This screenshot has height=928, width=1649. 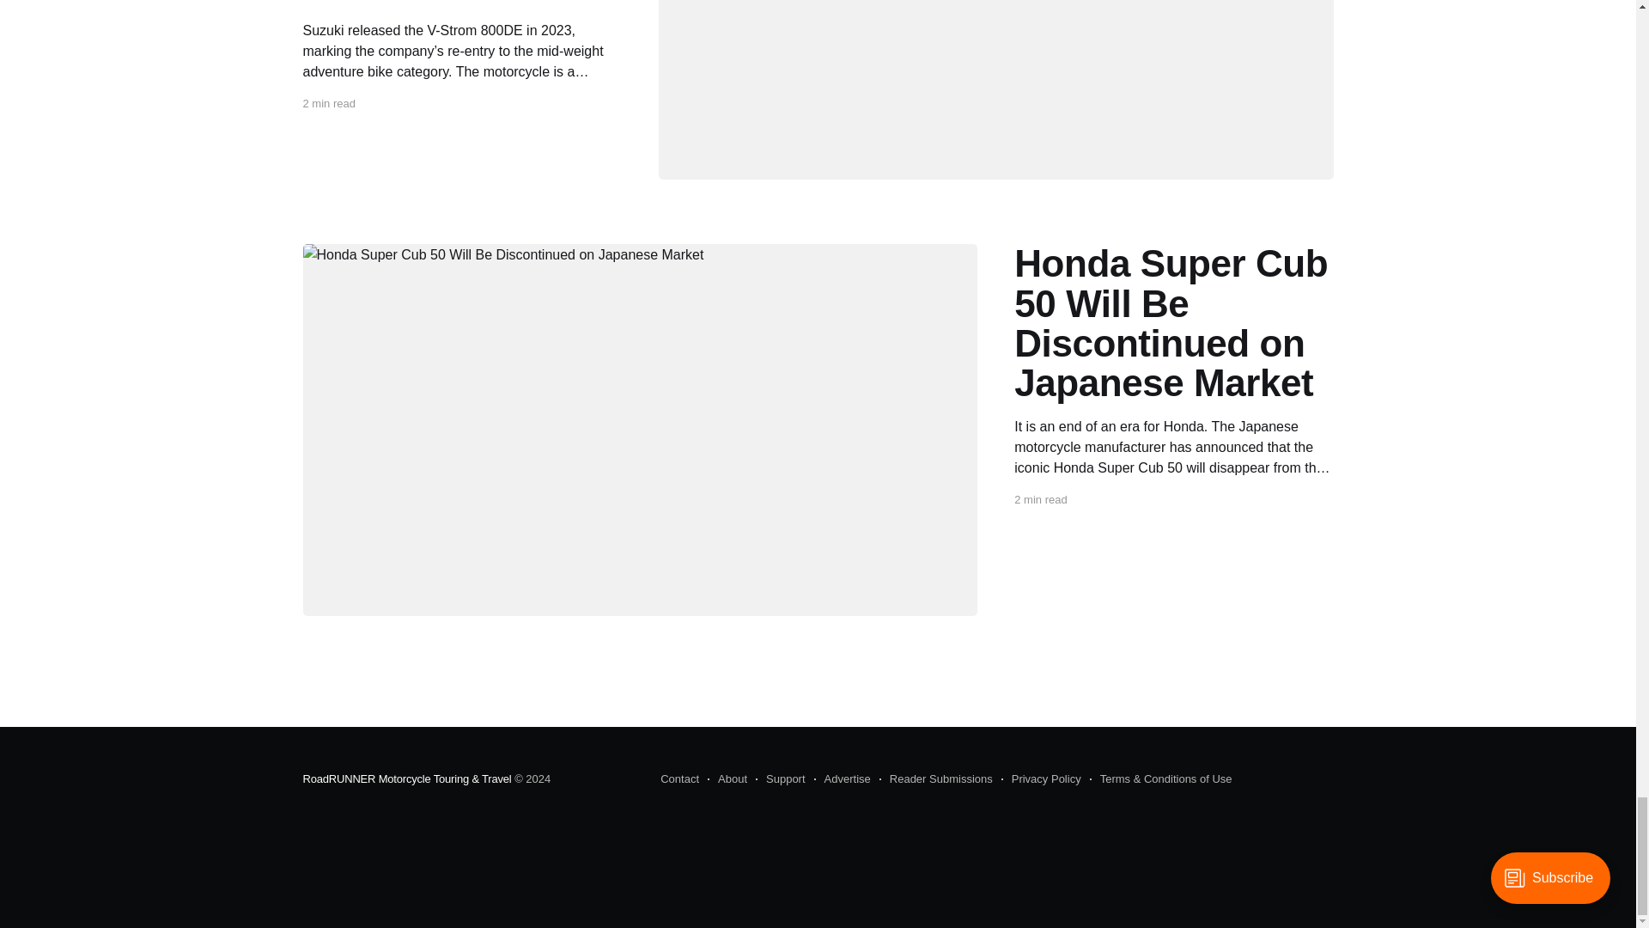 I want to click on Support, so click(x=780, y=779).